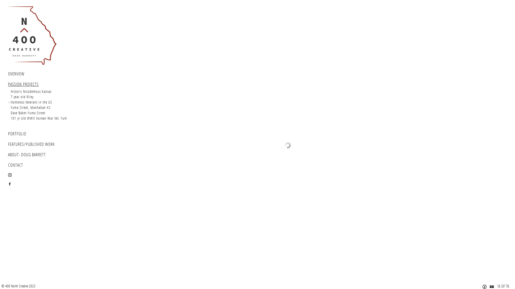 The width and height of the screenshot is (515, 289). What do you see at coordinates (31, 144) in the screenshot?
I see `FEATURES/PUBLISHED WORK` at bounding box center [31, 144].